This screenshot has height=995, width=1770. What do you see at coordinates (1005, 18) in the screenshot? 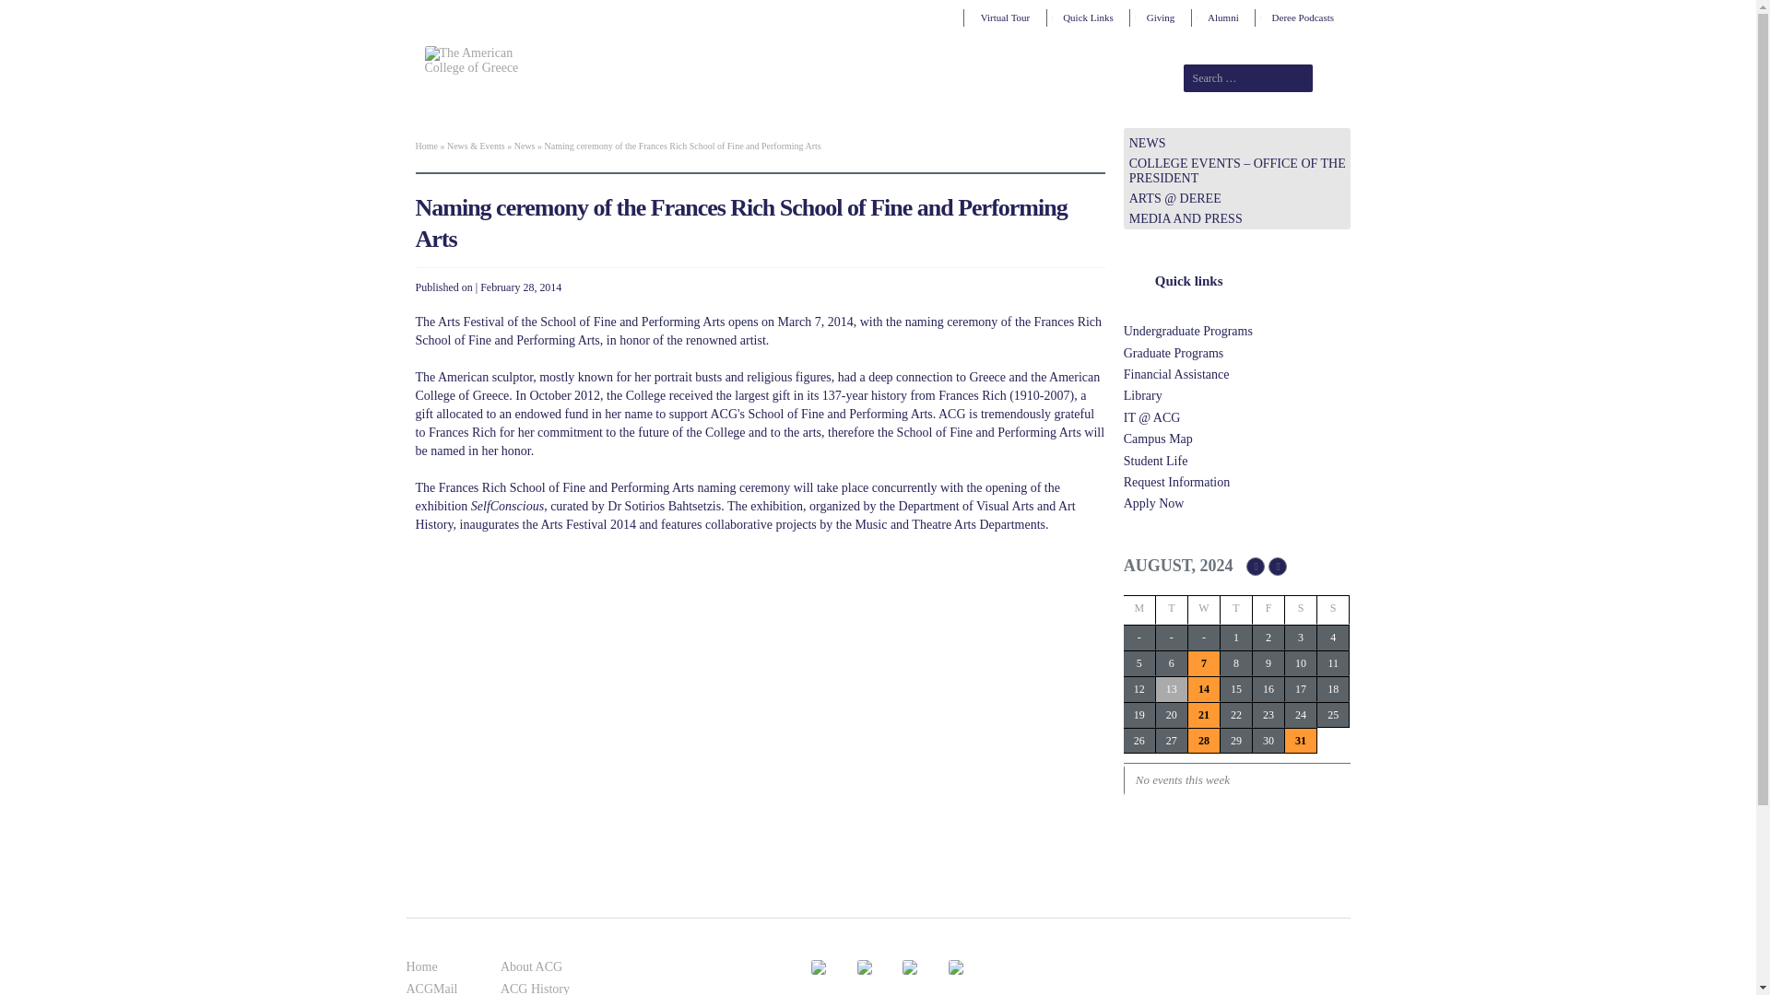
I see `Virtual Tour` at bounding box center [1005, 18].